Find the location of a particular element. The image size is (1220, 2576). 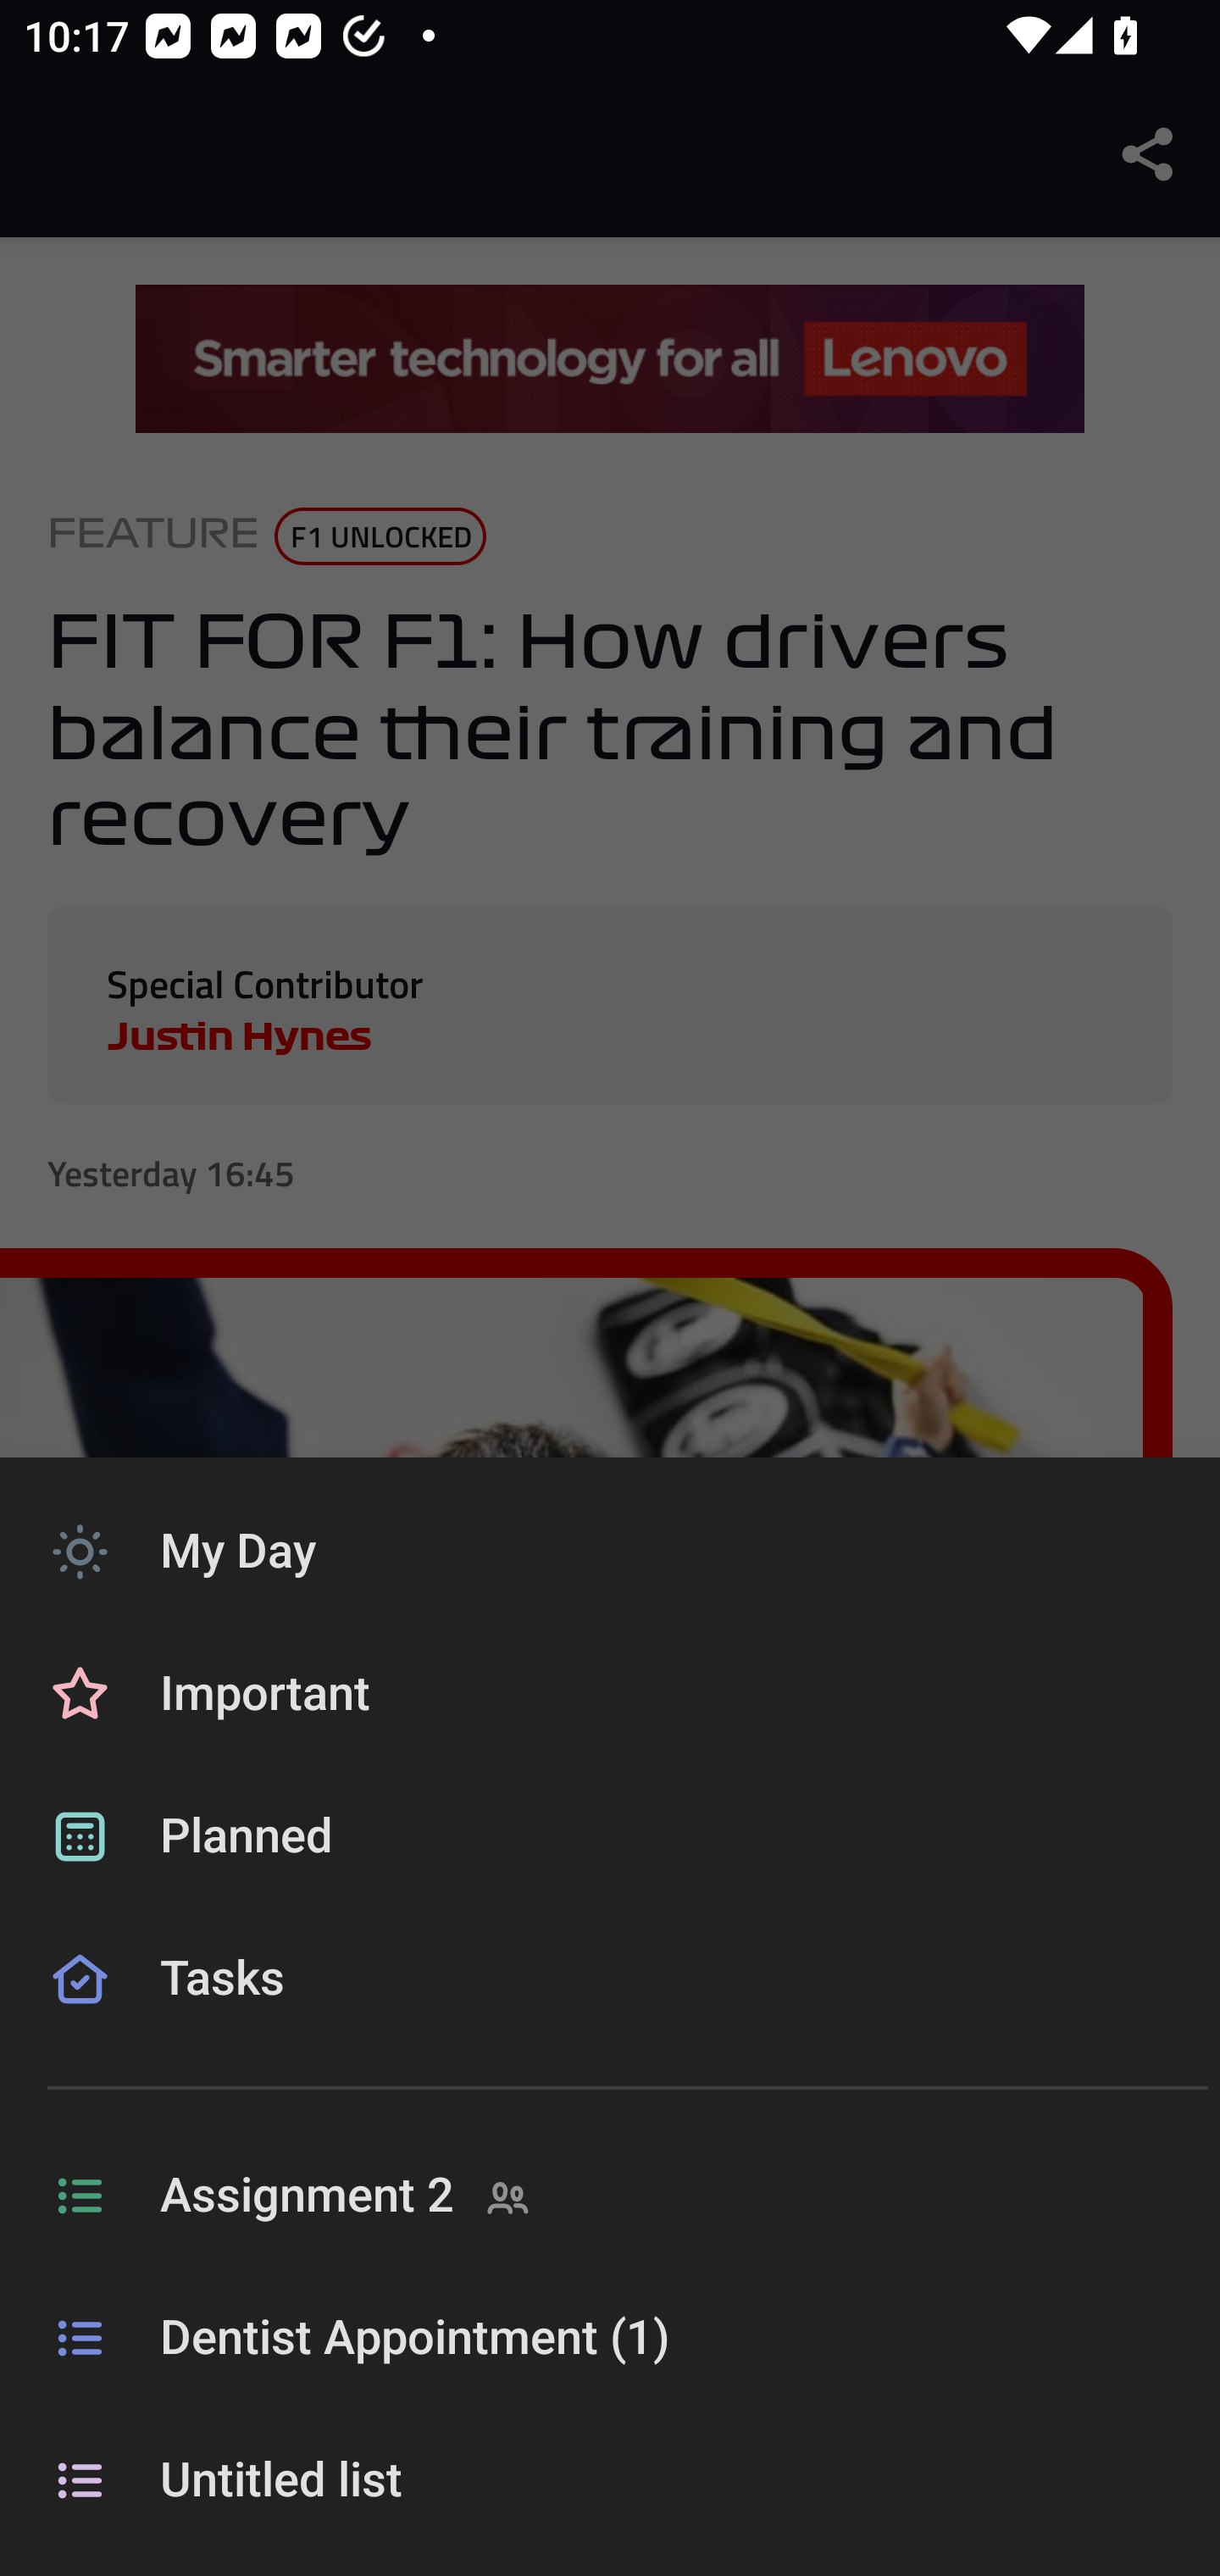

Planned, 0 tasks Planned is located at coordinates (610, 1837).